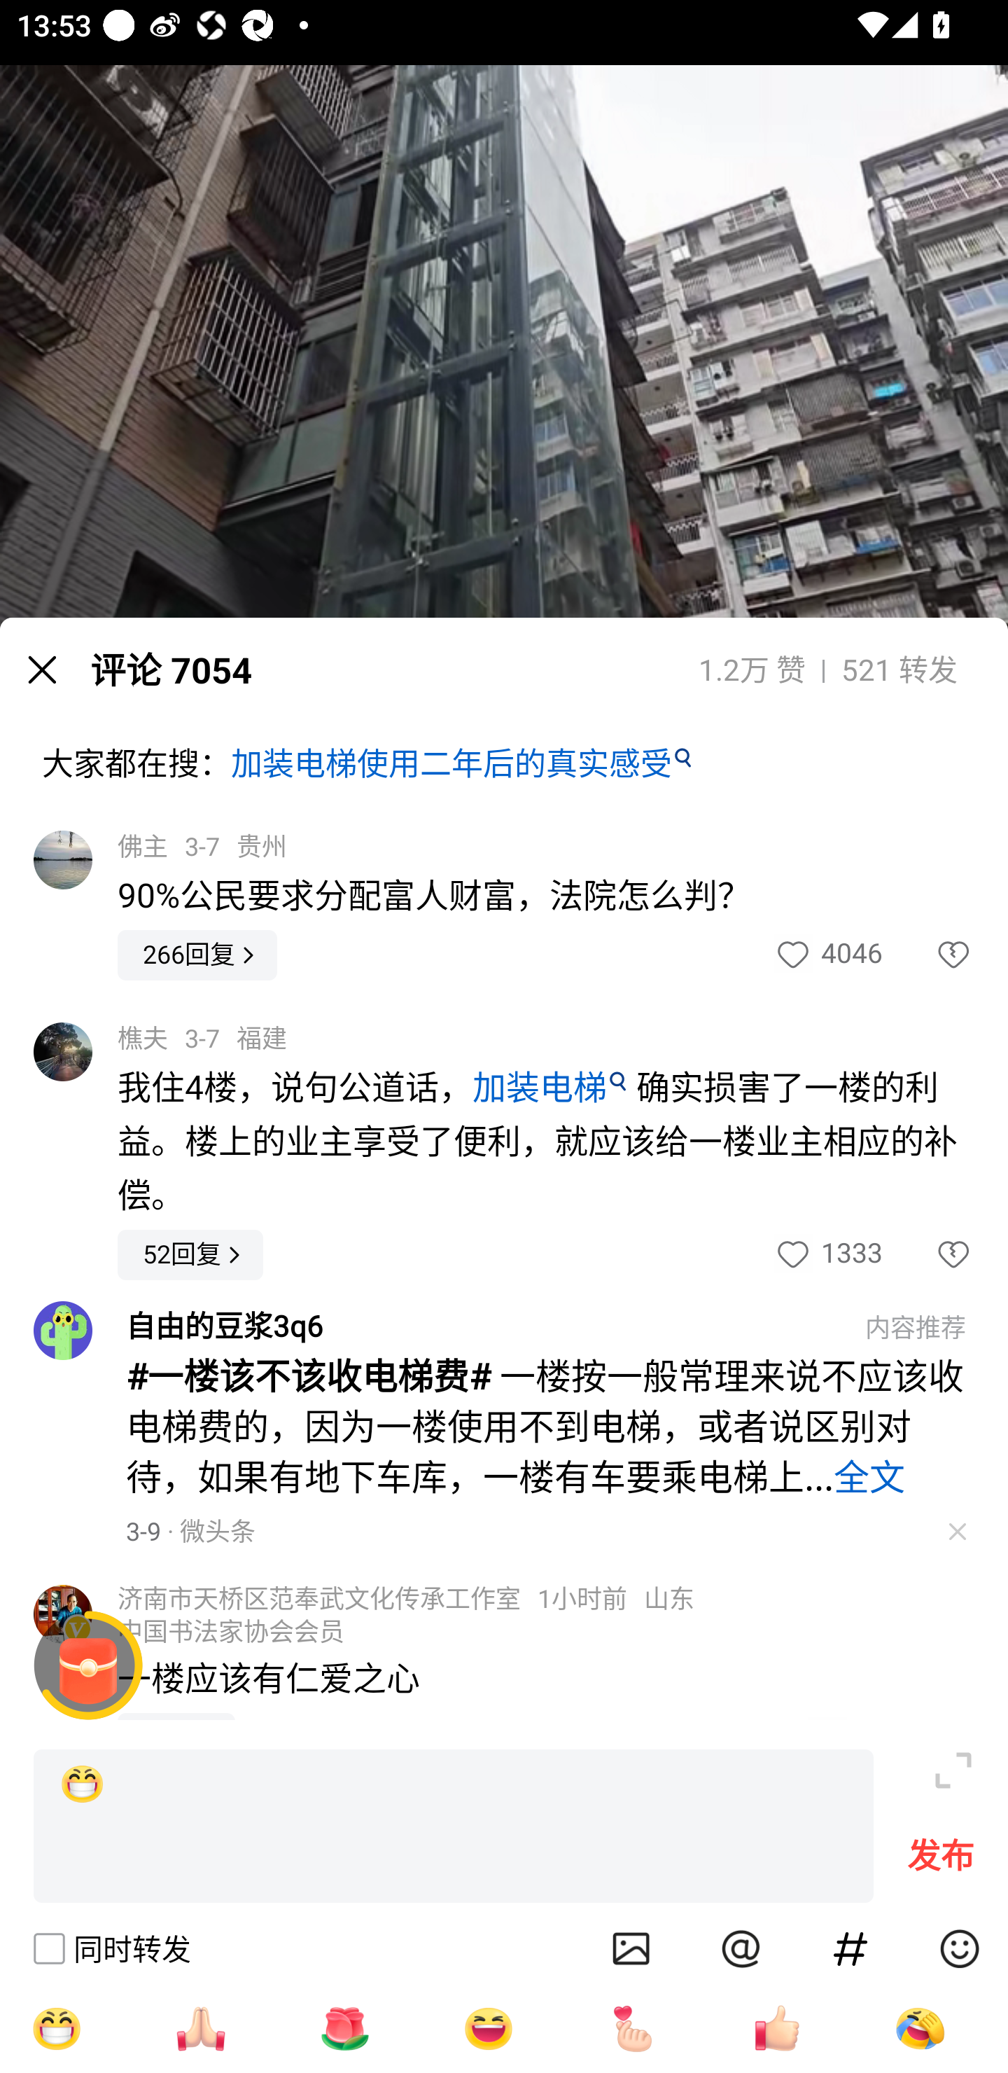  What do you see at coordinates (850, 1948) in the screenshot?
I see `话题` at bounding box center [850, 1948].